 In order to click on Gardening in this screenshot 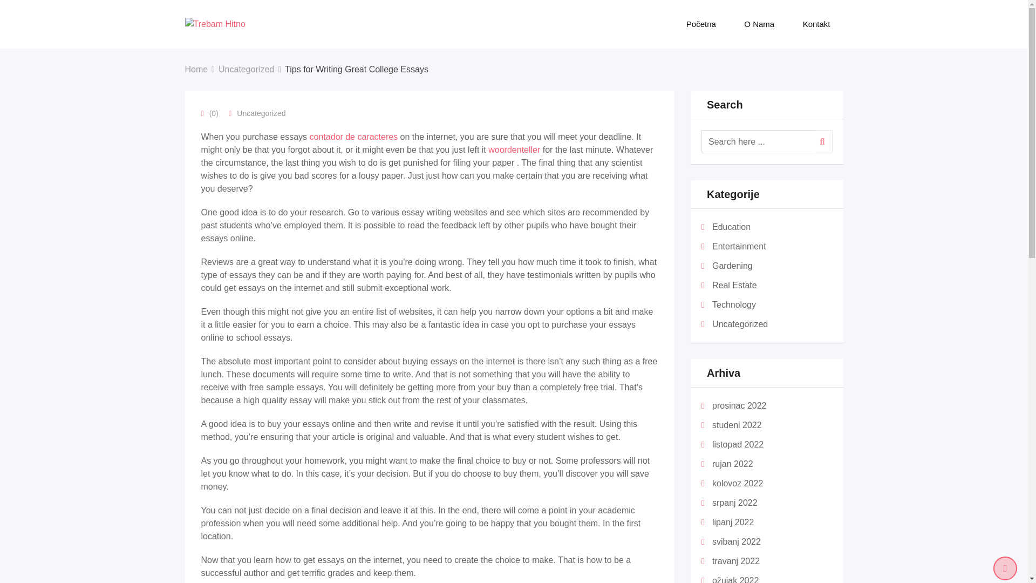, I will do `click(733, 266)`.